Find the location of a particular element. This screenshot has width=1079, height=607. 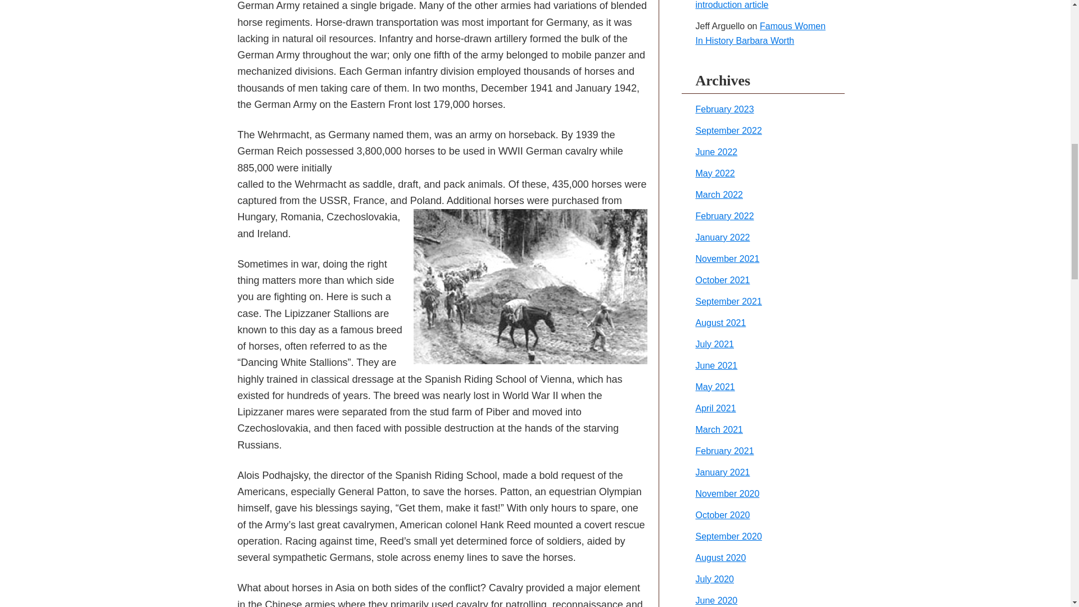

February 2023 is located at coordinates (725, 109).